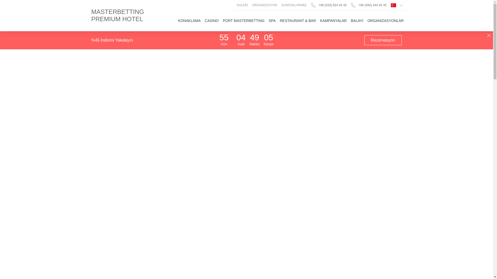  What do you see at coordinates (333, 20) in the screenshot?
I see `KAMPANYALAR` at bounding box center [333, 20].